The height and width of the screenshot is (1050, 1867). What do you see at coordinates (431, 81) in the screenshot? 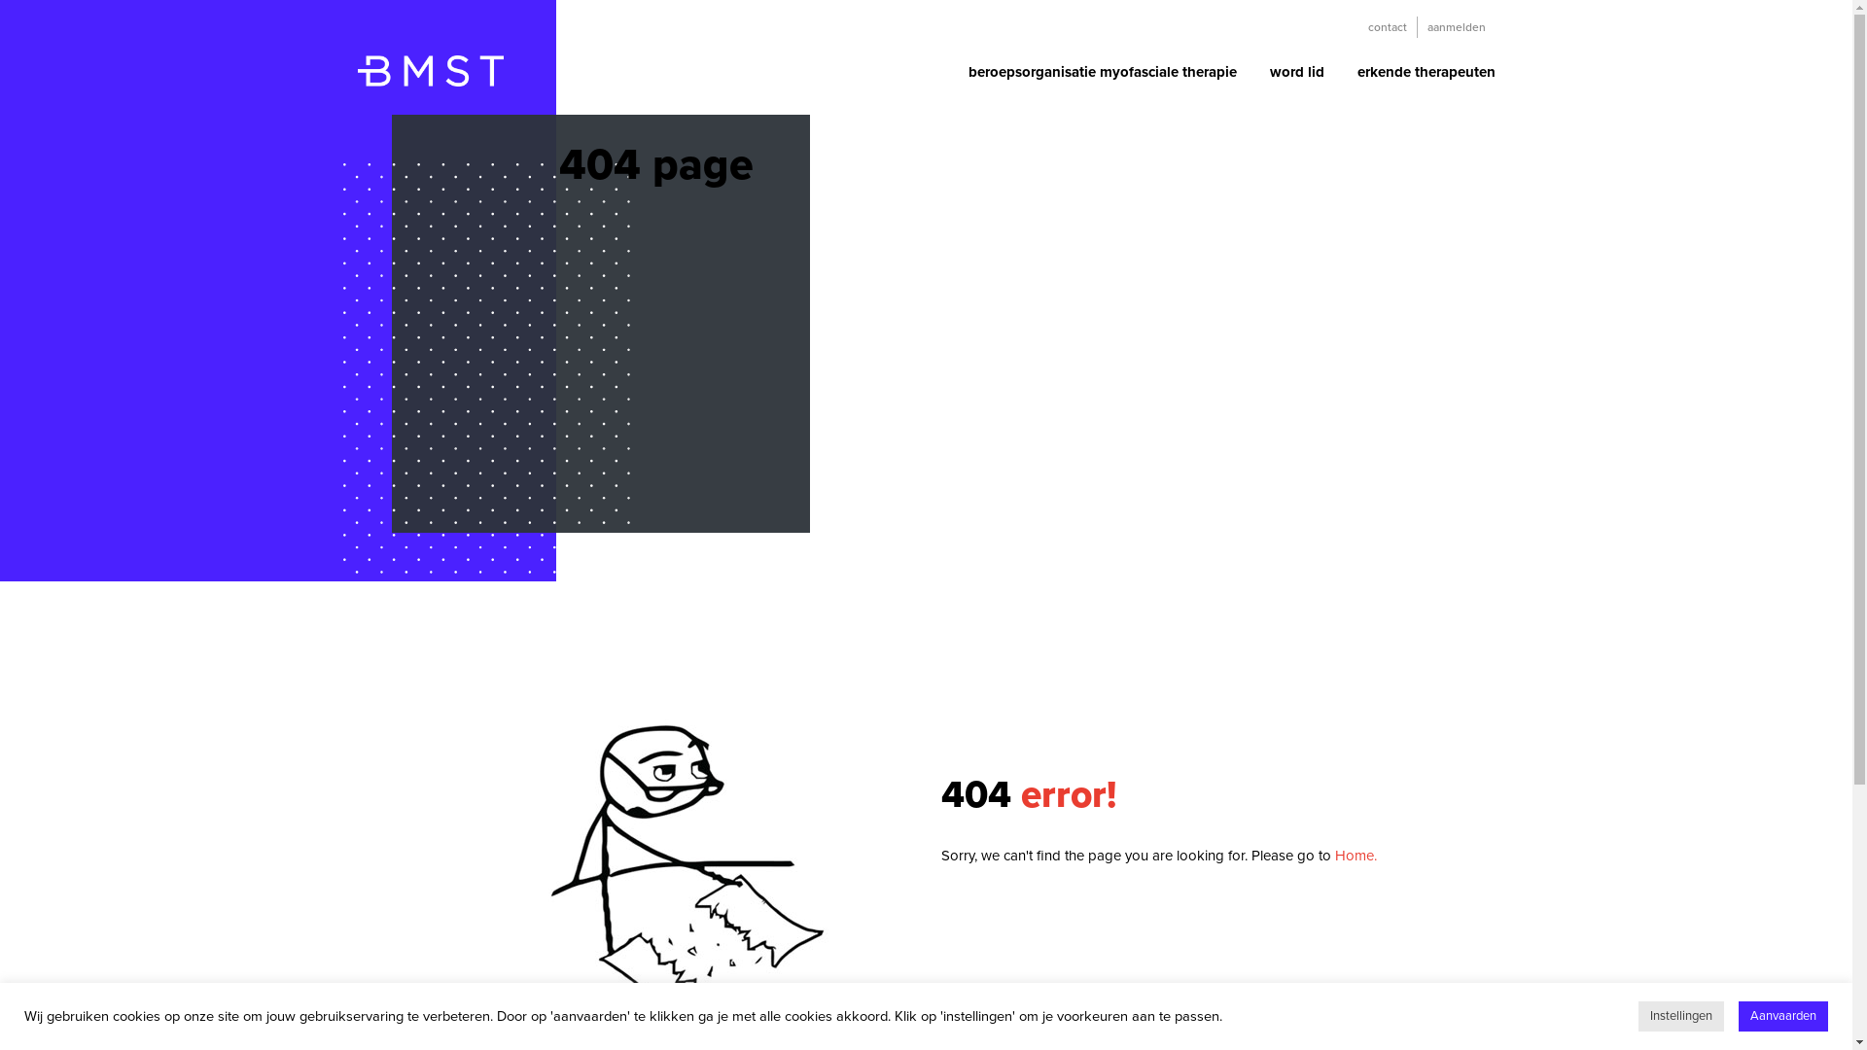
I see `BMST - Beroepsvereniging Myofasciale Therapie` at bounding box center [431, 81].